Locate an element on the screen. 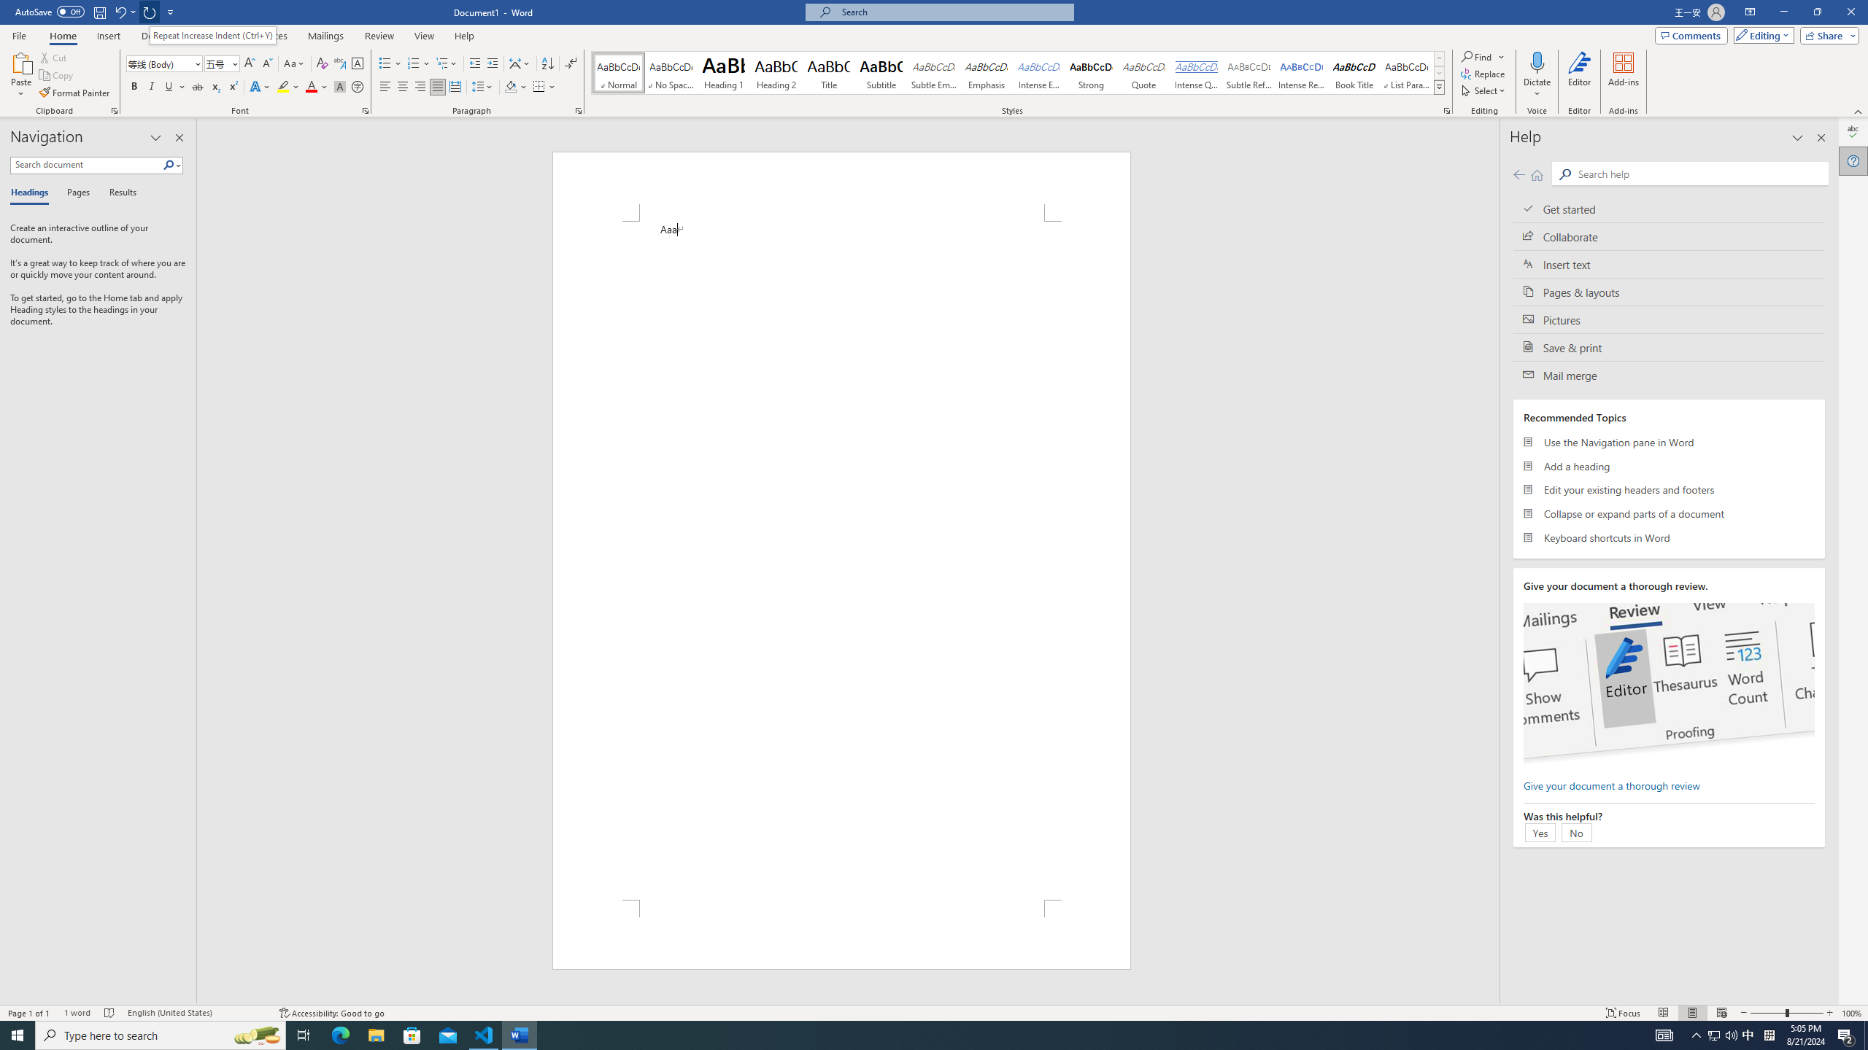  Yes is located at coordinates (1540, 832).